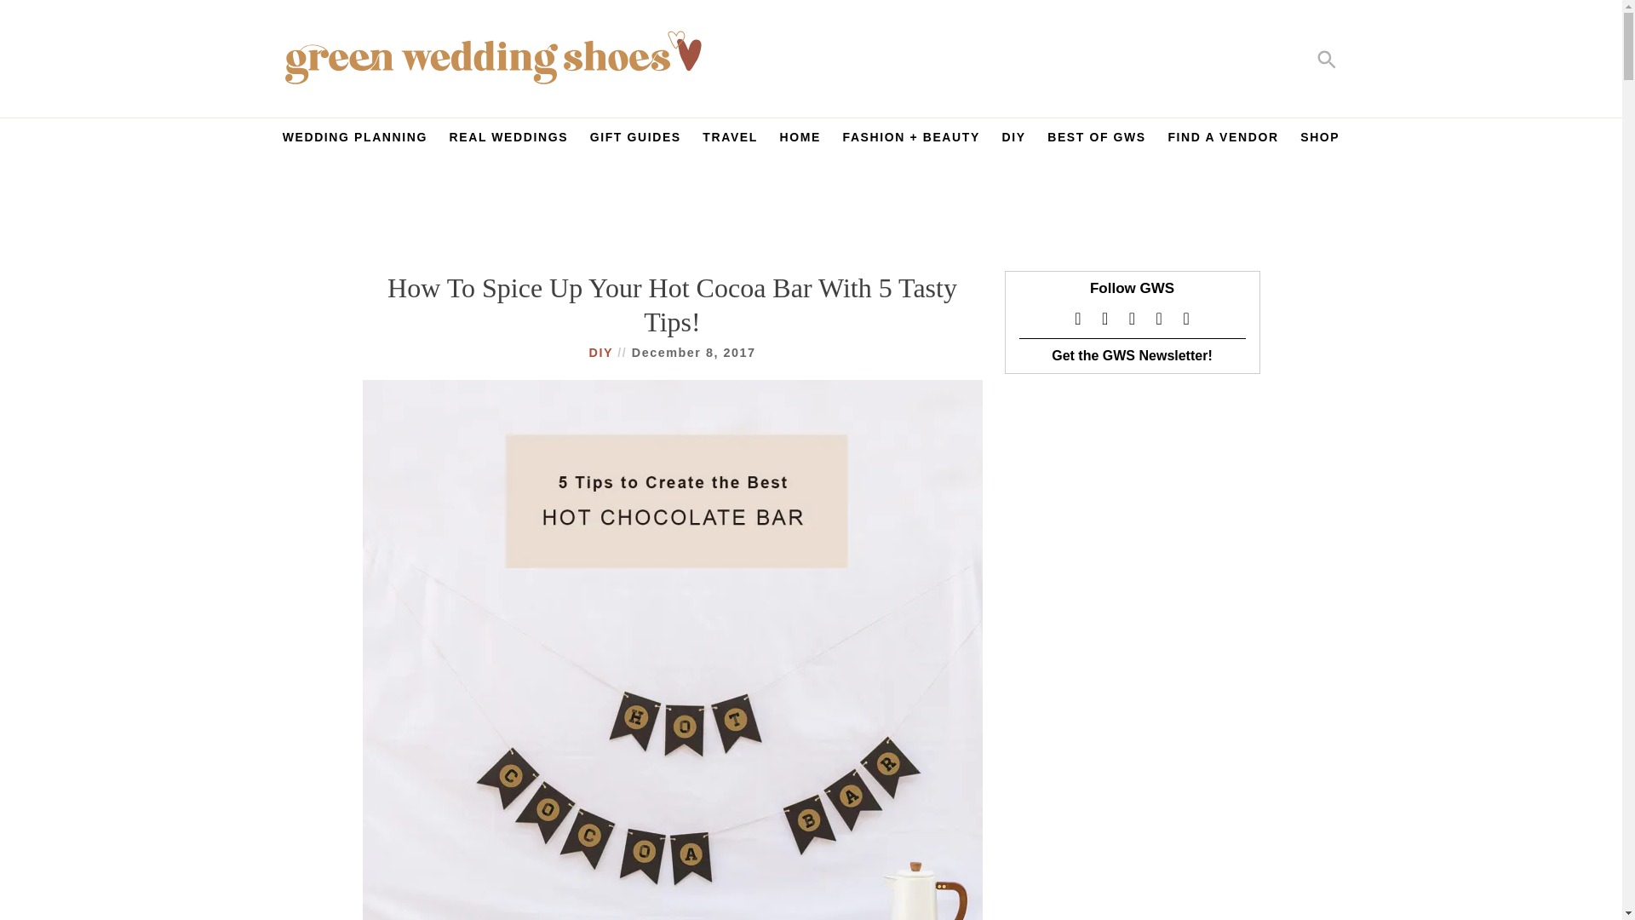 This screenshot has height=920, width=1635. Describe the element at coordinates (1013, 141) in the screenshot. I see `DIY` at that location.